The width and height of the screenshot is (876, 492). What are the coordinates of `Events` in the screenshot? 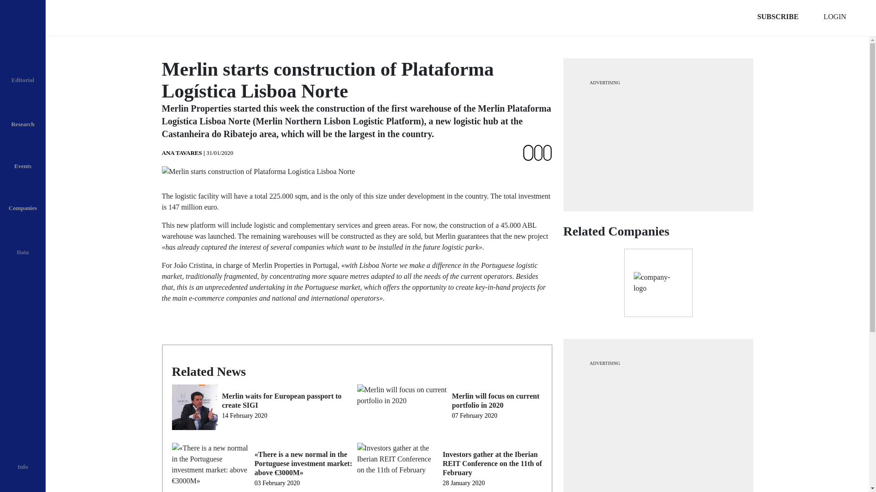 It's located at (23, 159).